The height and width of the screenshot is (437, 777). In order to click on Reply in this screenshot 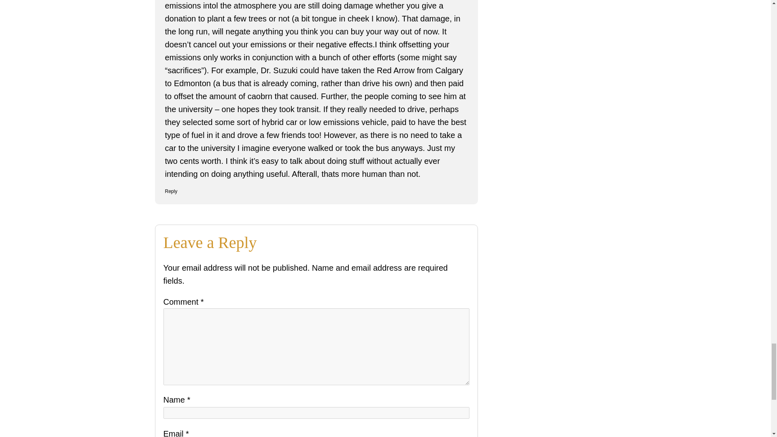, I will do `click(171, 191)`.